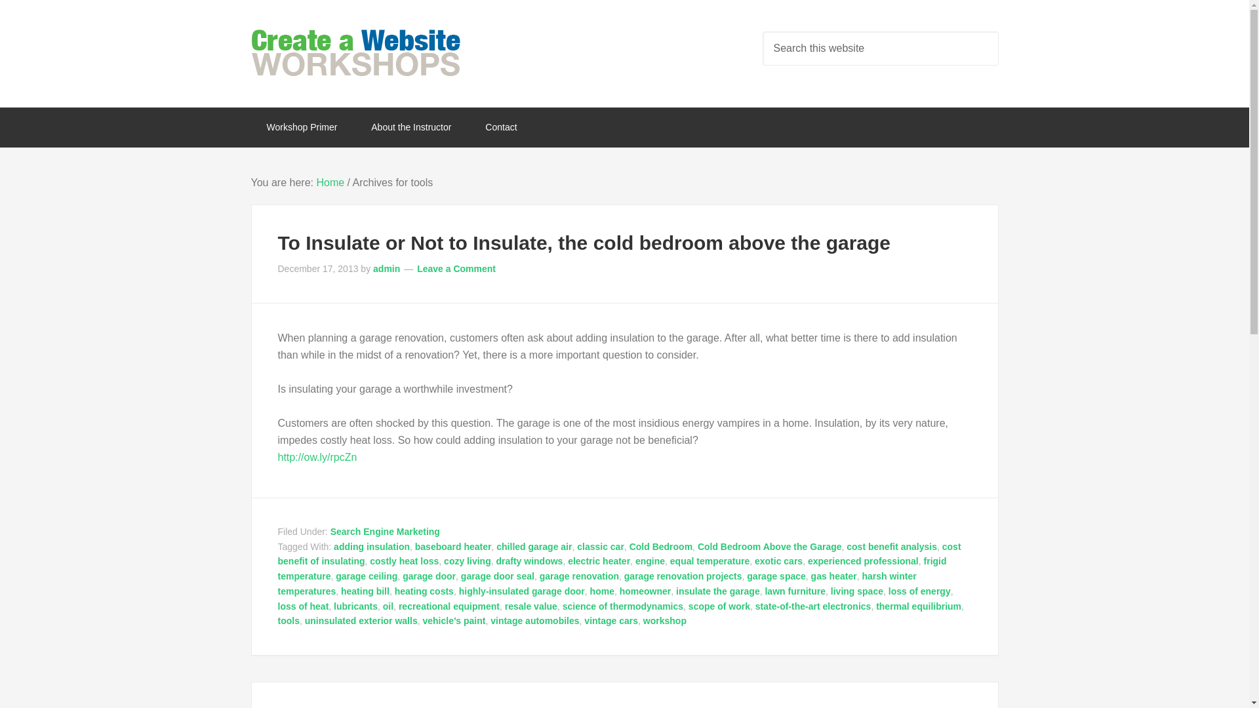 This screenshot has width=1259, height=708. Describe the element at coordinates (302, 127) in the screenshot. I see `Workshop Primer` at that location.